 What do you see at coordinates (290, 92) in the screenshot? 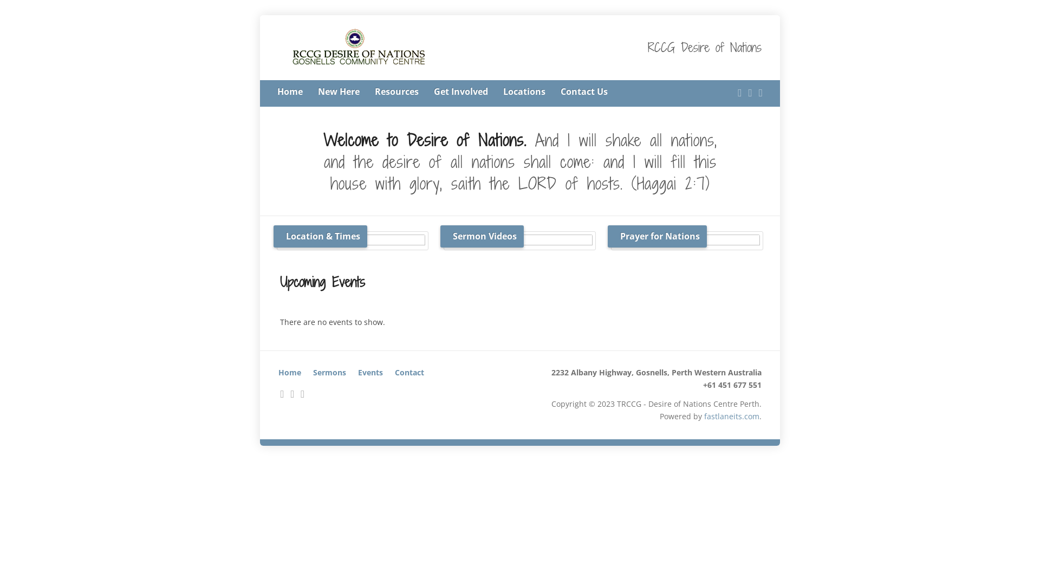
I see `Home` at bounding box center [290, 92].